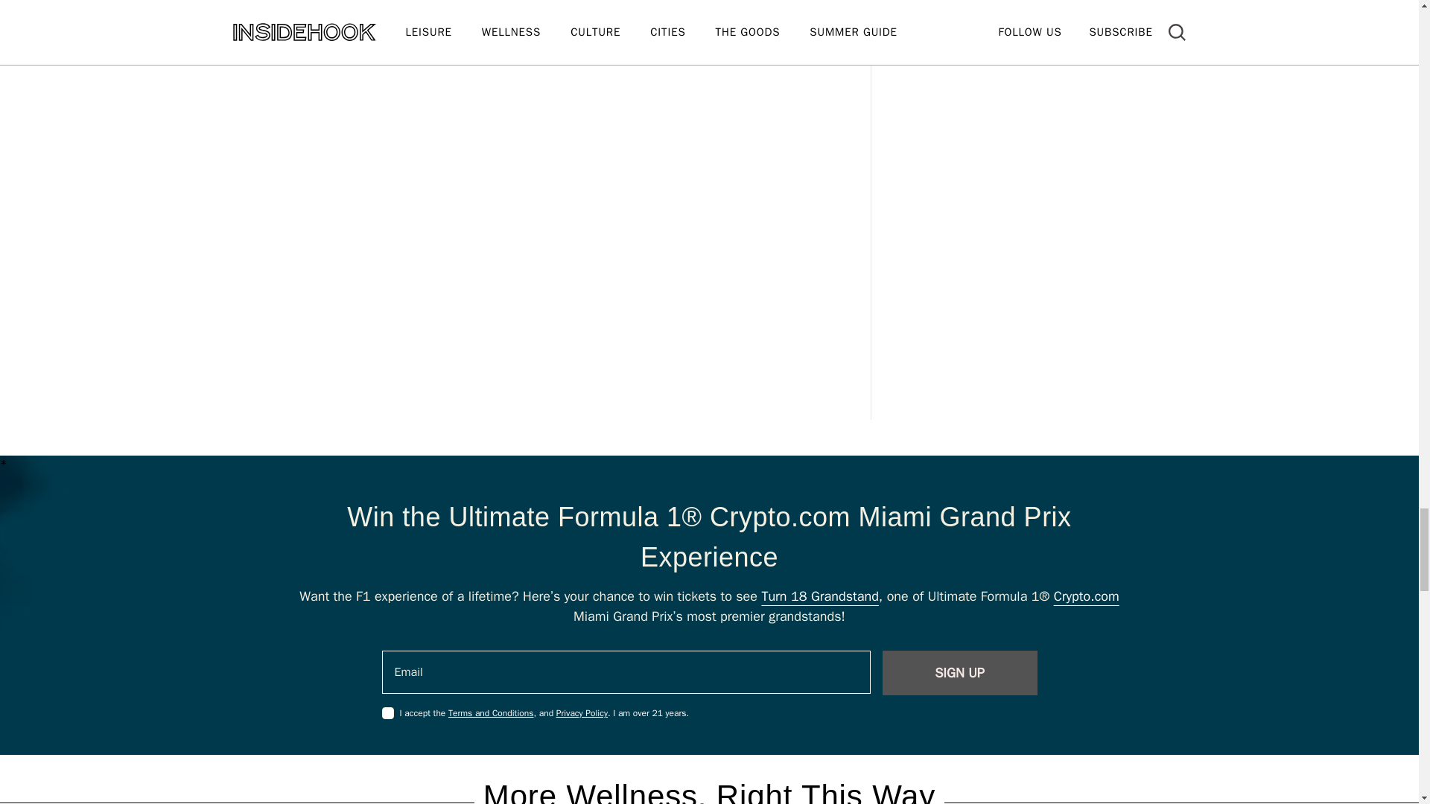  I want to click on on, so click(387, 713).